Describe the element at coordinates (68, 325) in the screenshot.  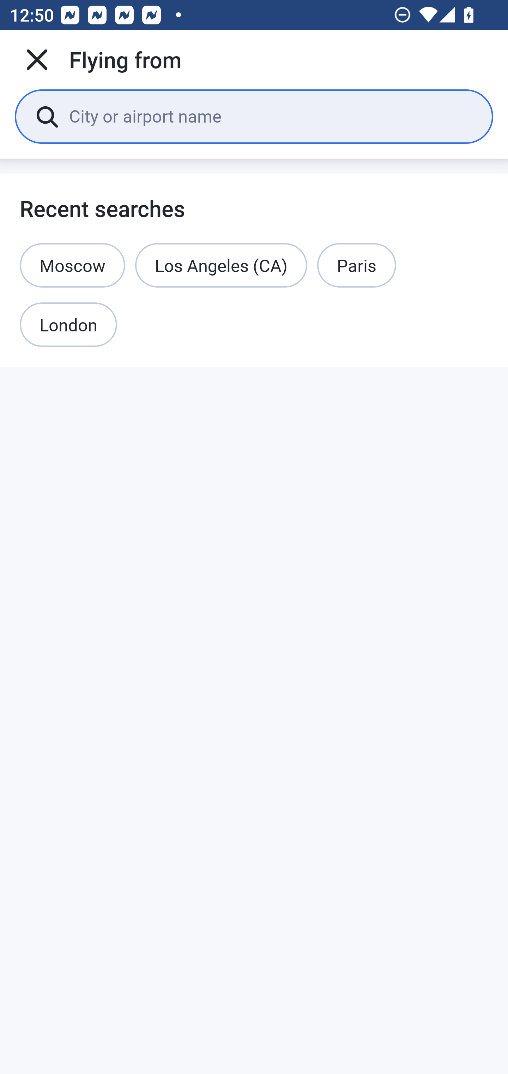
I see `London` at that location.